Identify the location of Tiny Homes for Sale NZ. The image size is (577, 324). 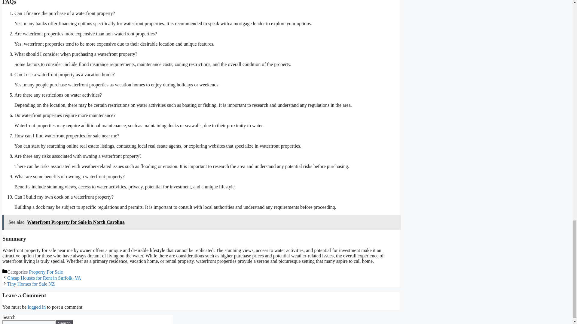
(31, 284).